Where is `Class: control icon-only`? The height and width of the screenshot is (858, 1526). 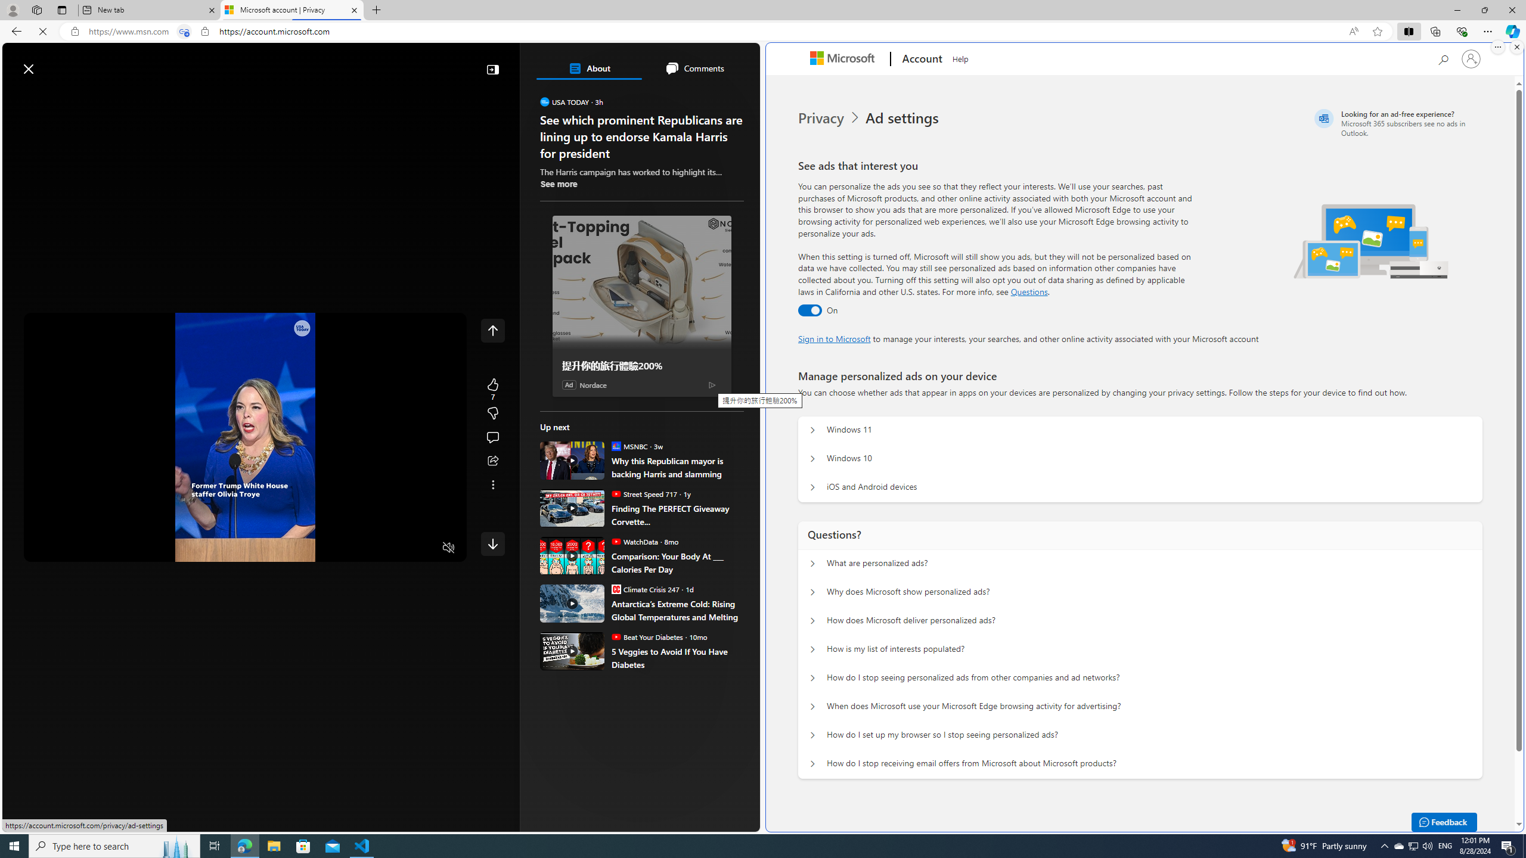
Class: control icon-only is located at coordinates (492, 330).